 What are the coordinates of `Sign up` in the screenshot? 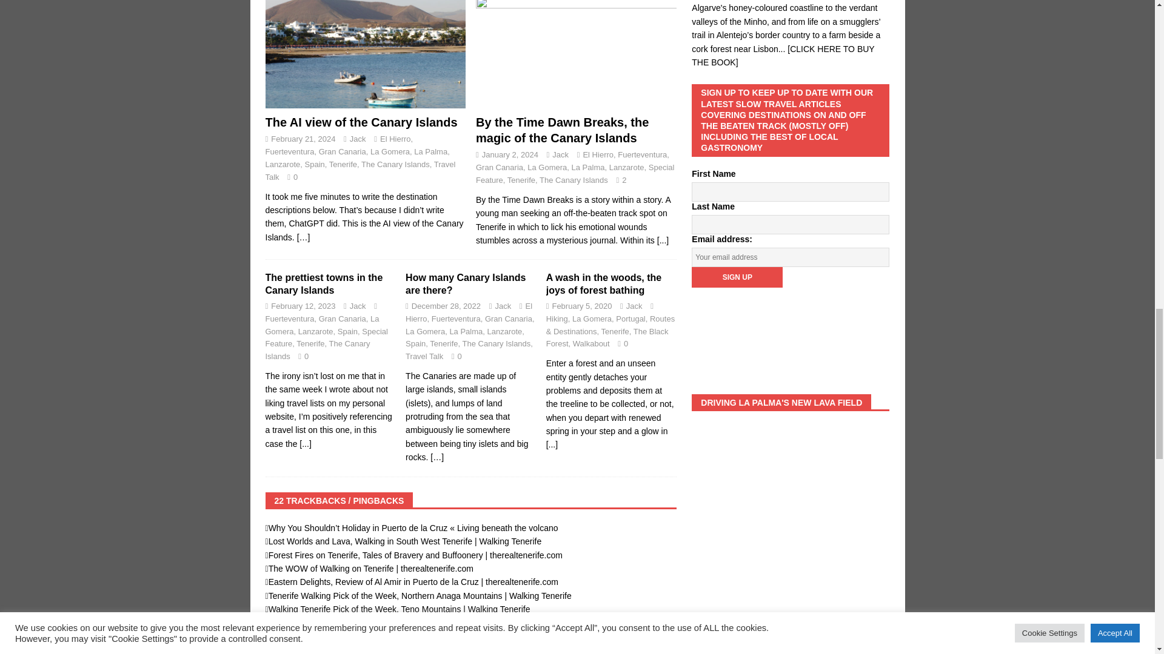 It's located at (737, 277).